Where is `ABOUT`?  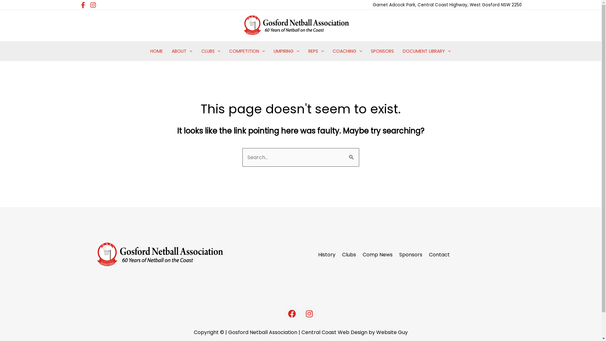 ABOUT is located at coordinates (182, 51).